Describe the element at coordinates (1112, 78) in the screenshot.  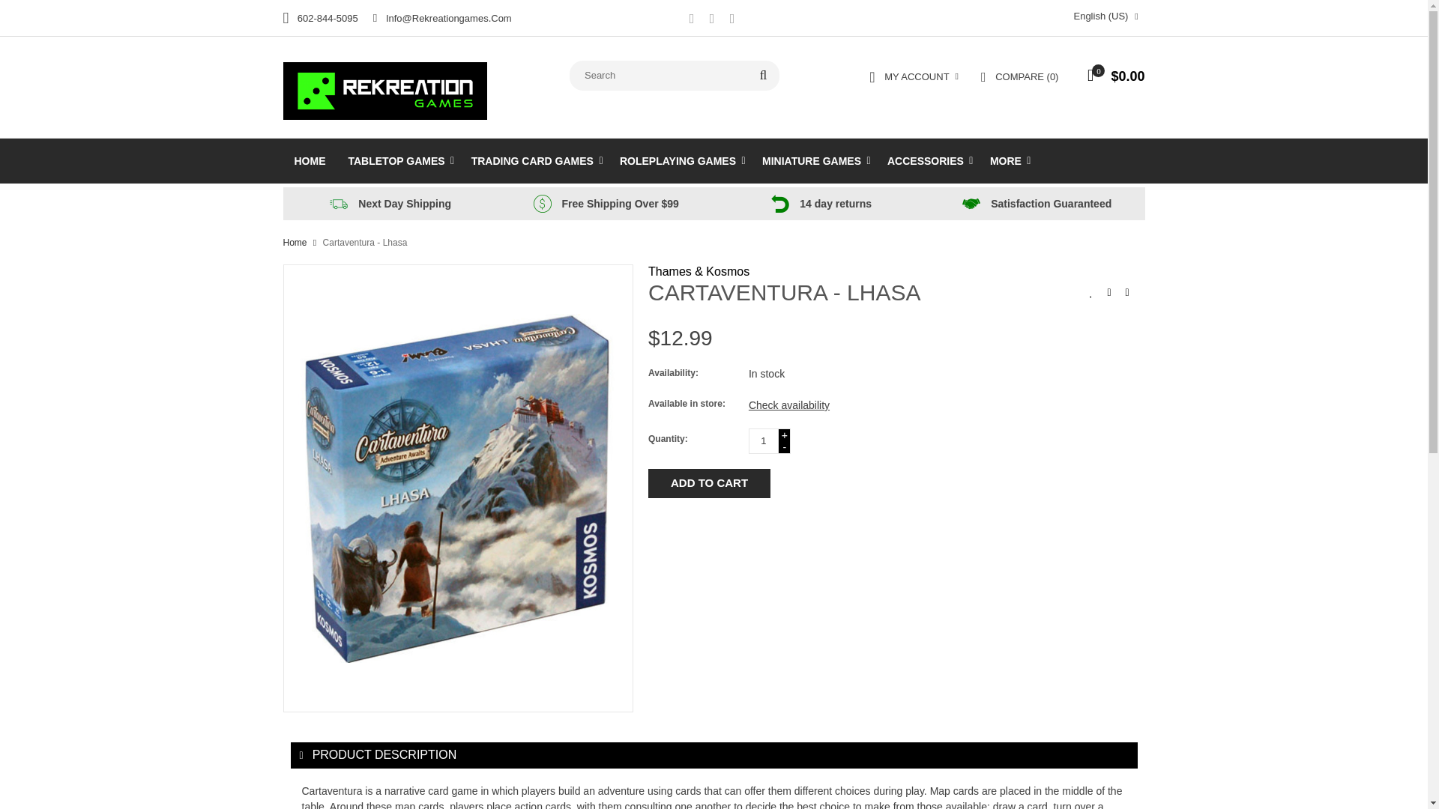
I see `Cart` at that location.